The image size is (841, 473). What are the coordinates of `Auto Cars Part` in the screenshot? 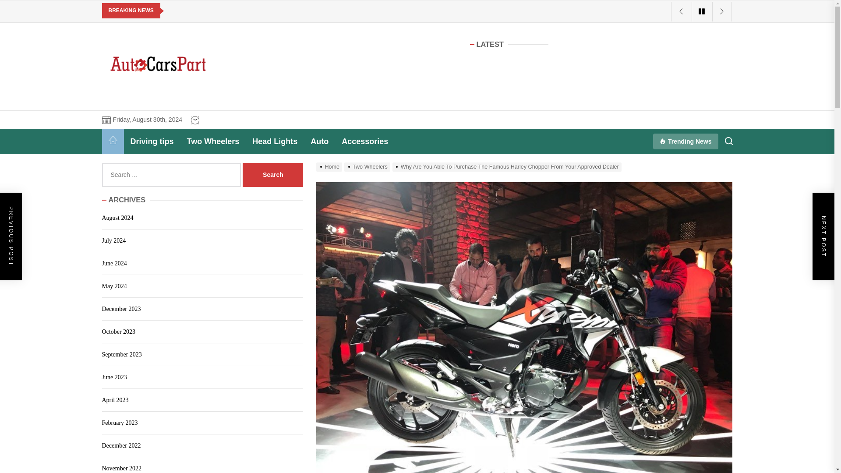 It's located at (171, 95).